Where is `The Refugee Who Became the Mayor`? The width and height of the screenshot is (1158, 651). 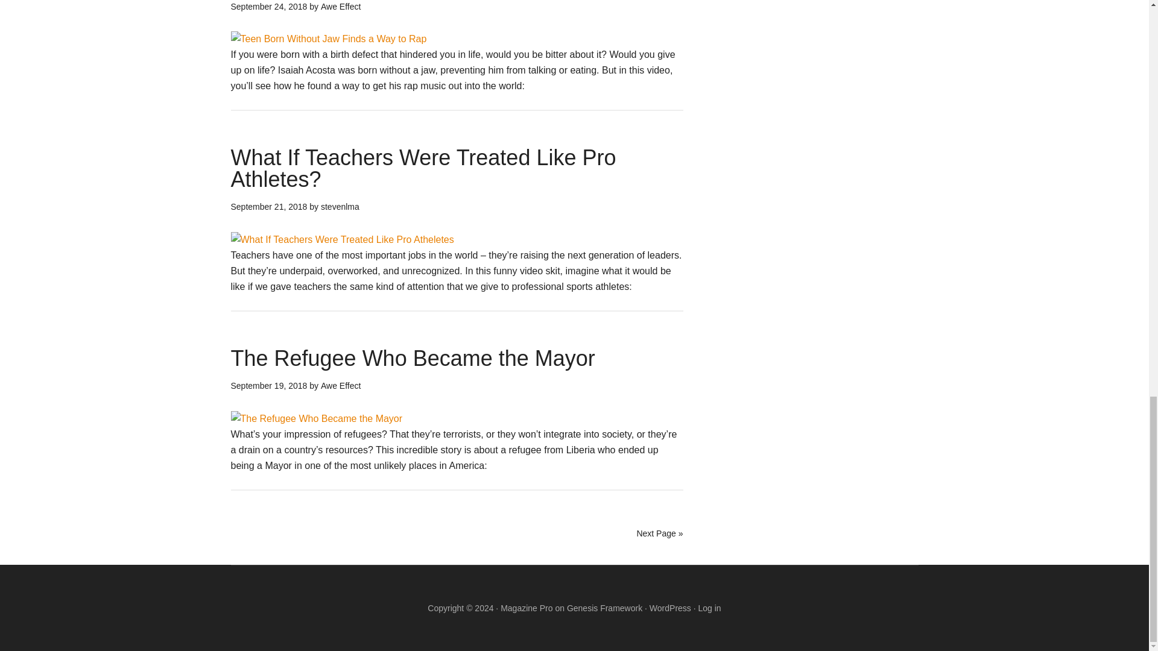 The Refugee Who Became the Mayor is located at coordinates (413, 358).